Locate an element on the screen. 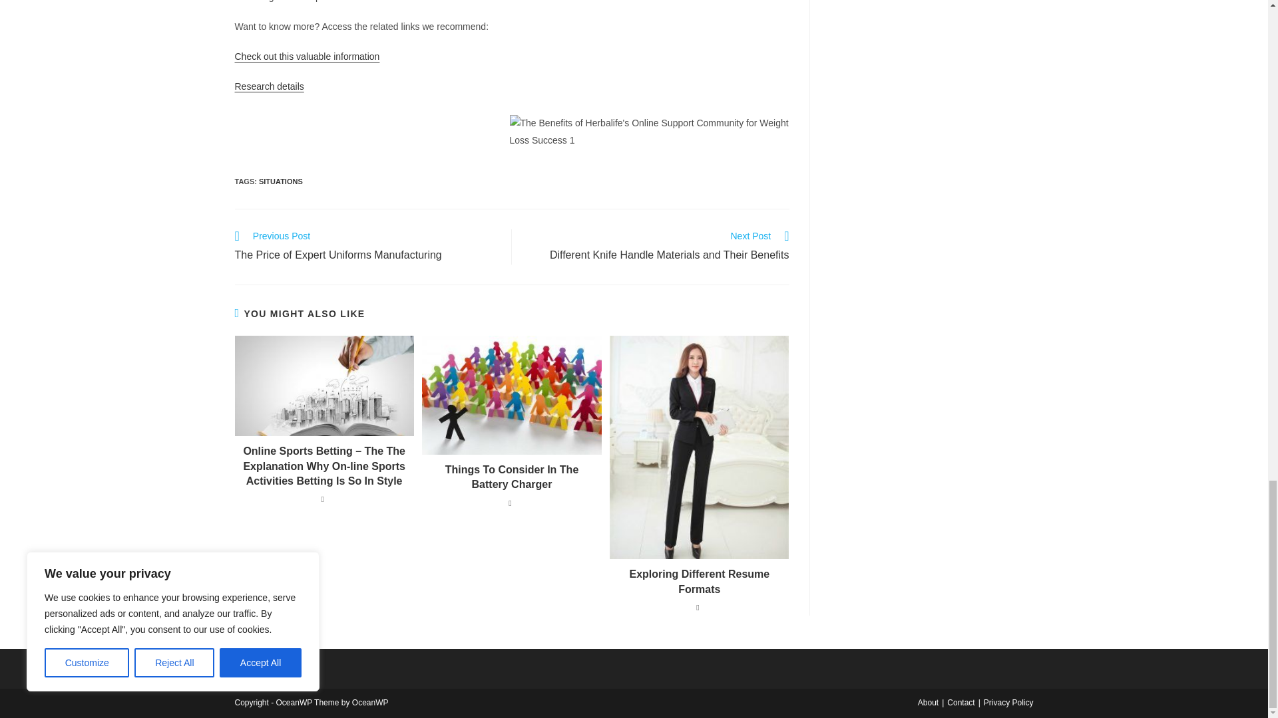  Research details is located at coordinates (366, 247).